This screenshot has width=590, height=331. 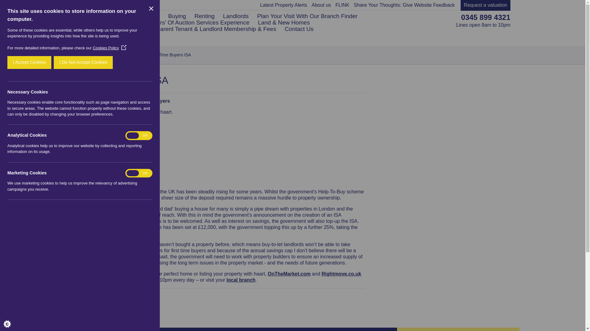 What do you see at coordinates (177, 16) in the screenshot?
I see `Buying` at bounding box center [177, 16].